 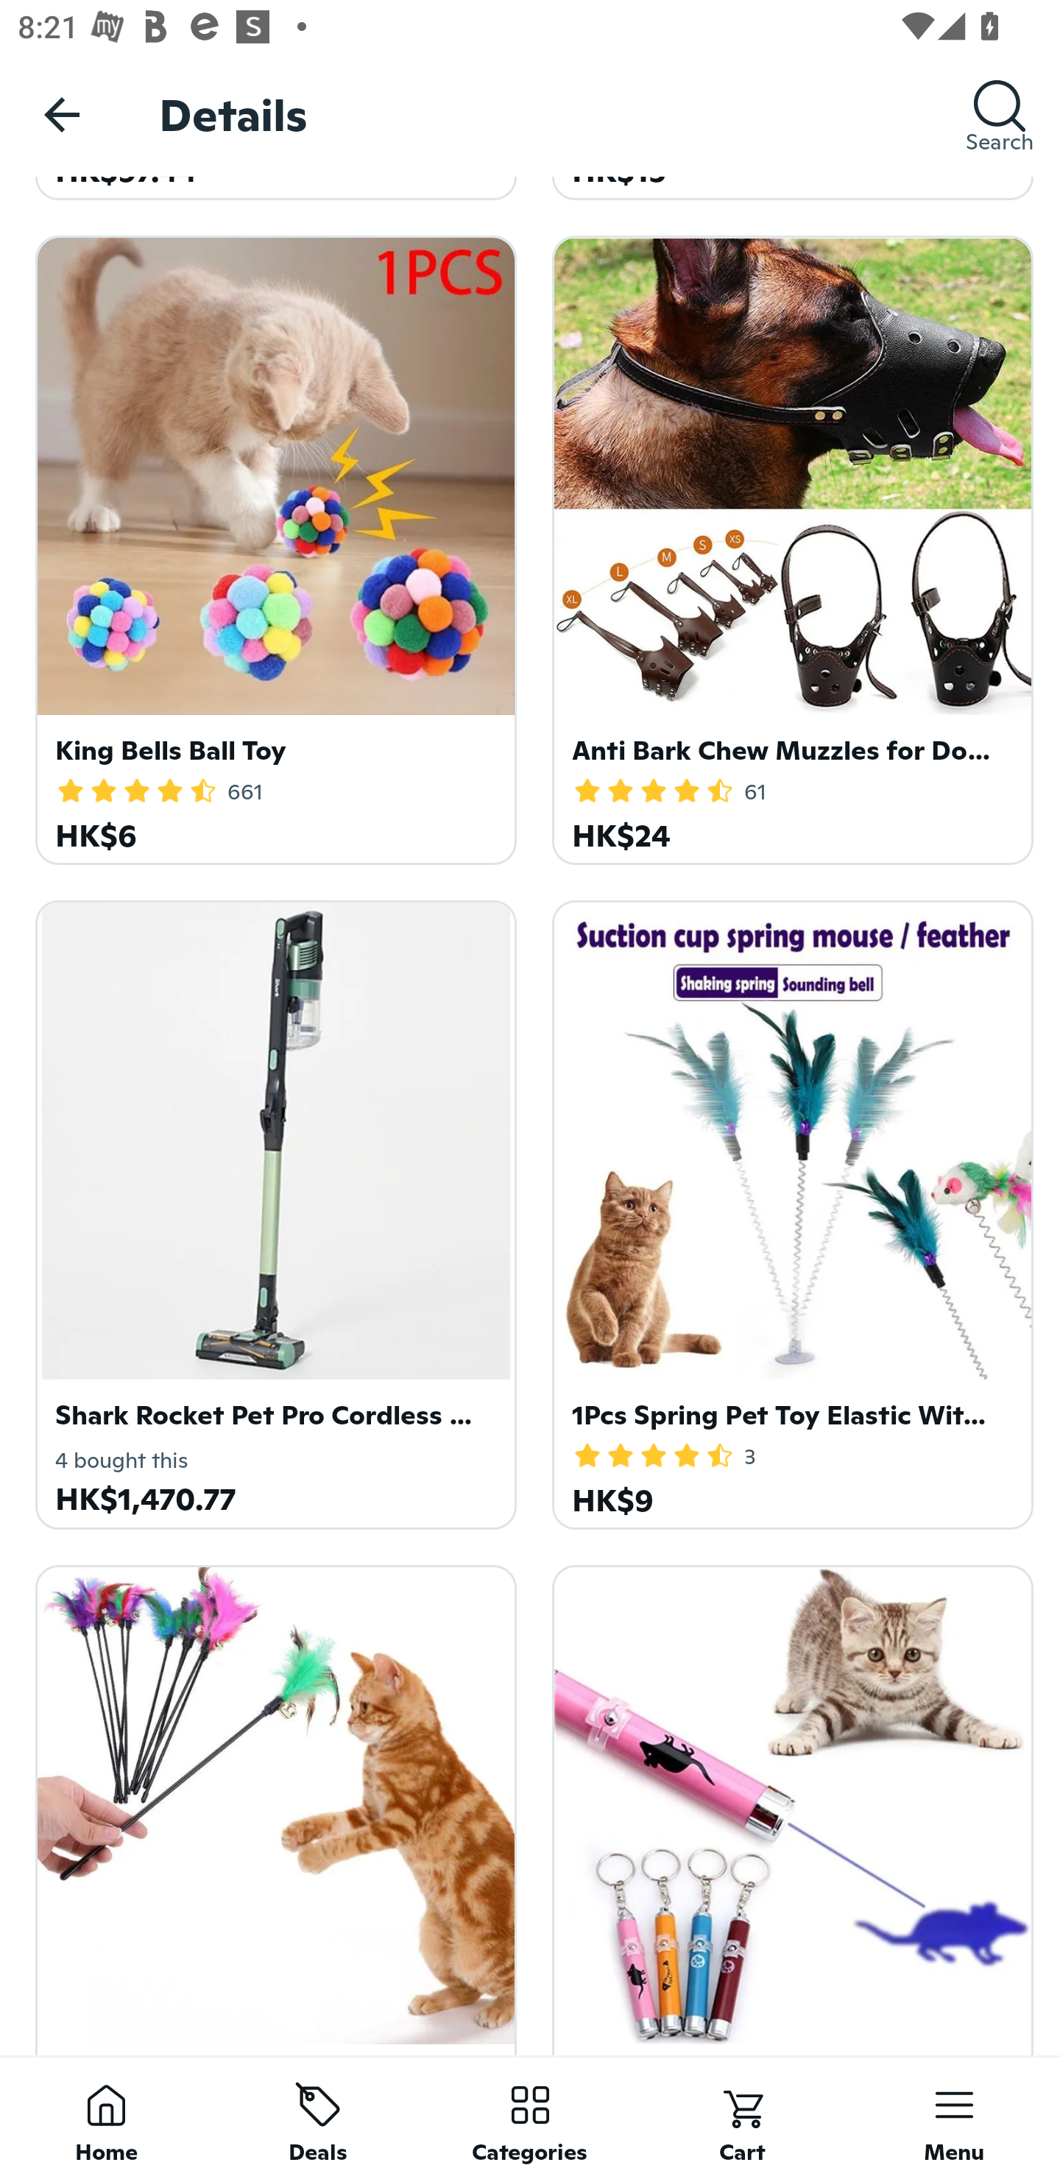 What do you see at coordinates (62, 114) in the screenshot?
I see `Navigate up` at bounding box center [62, 114].